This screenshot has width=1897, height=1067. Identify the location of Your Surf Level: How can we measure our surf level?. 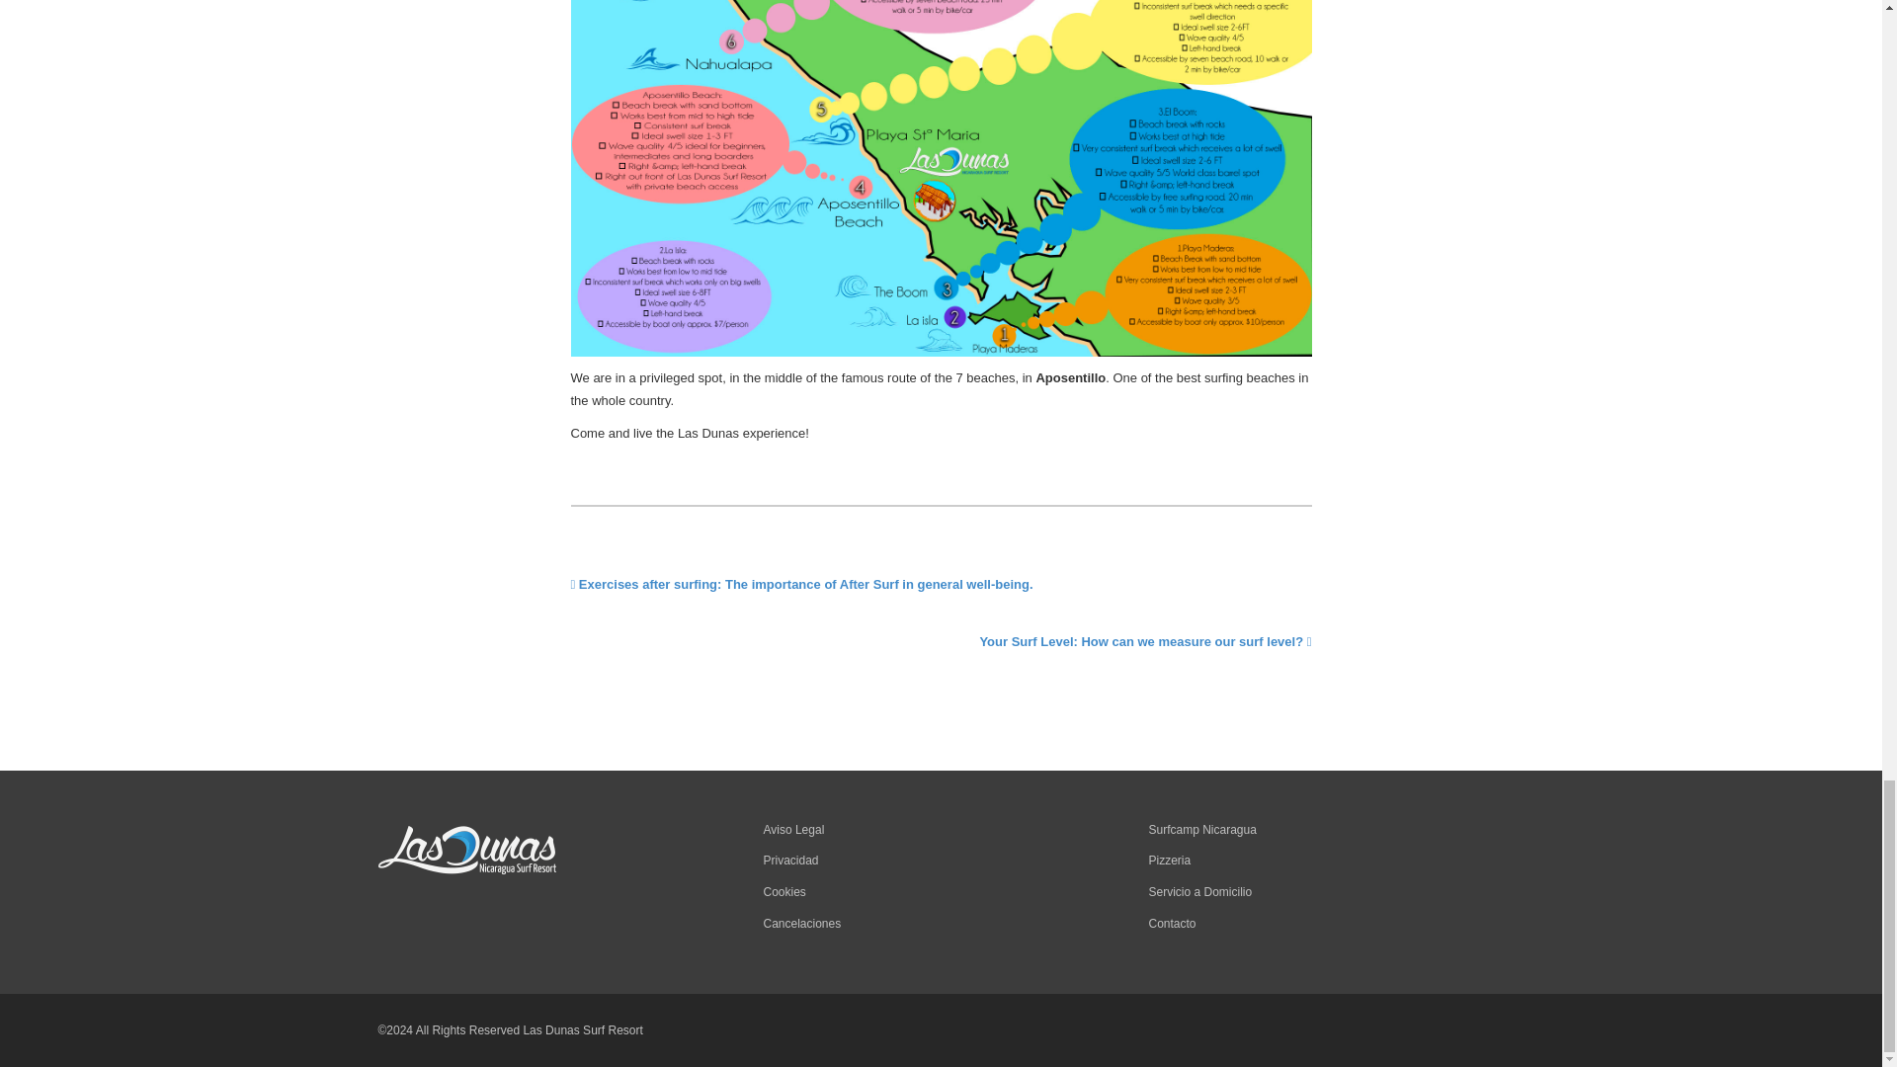
(1144, 640).